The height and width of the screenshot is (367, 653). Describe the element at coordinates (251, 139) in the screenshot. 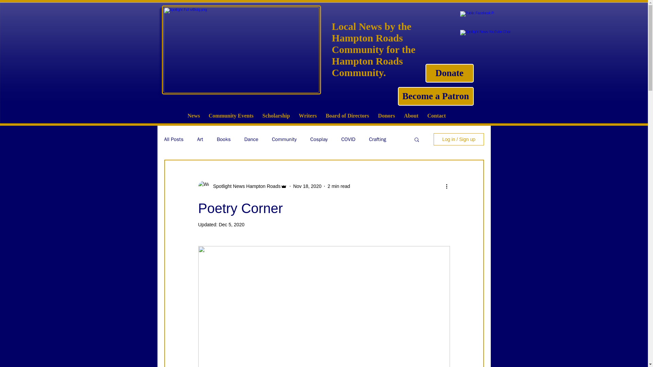

I see `Dance` at that location.